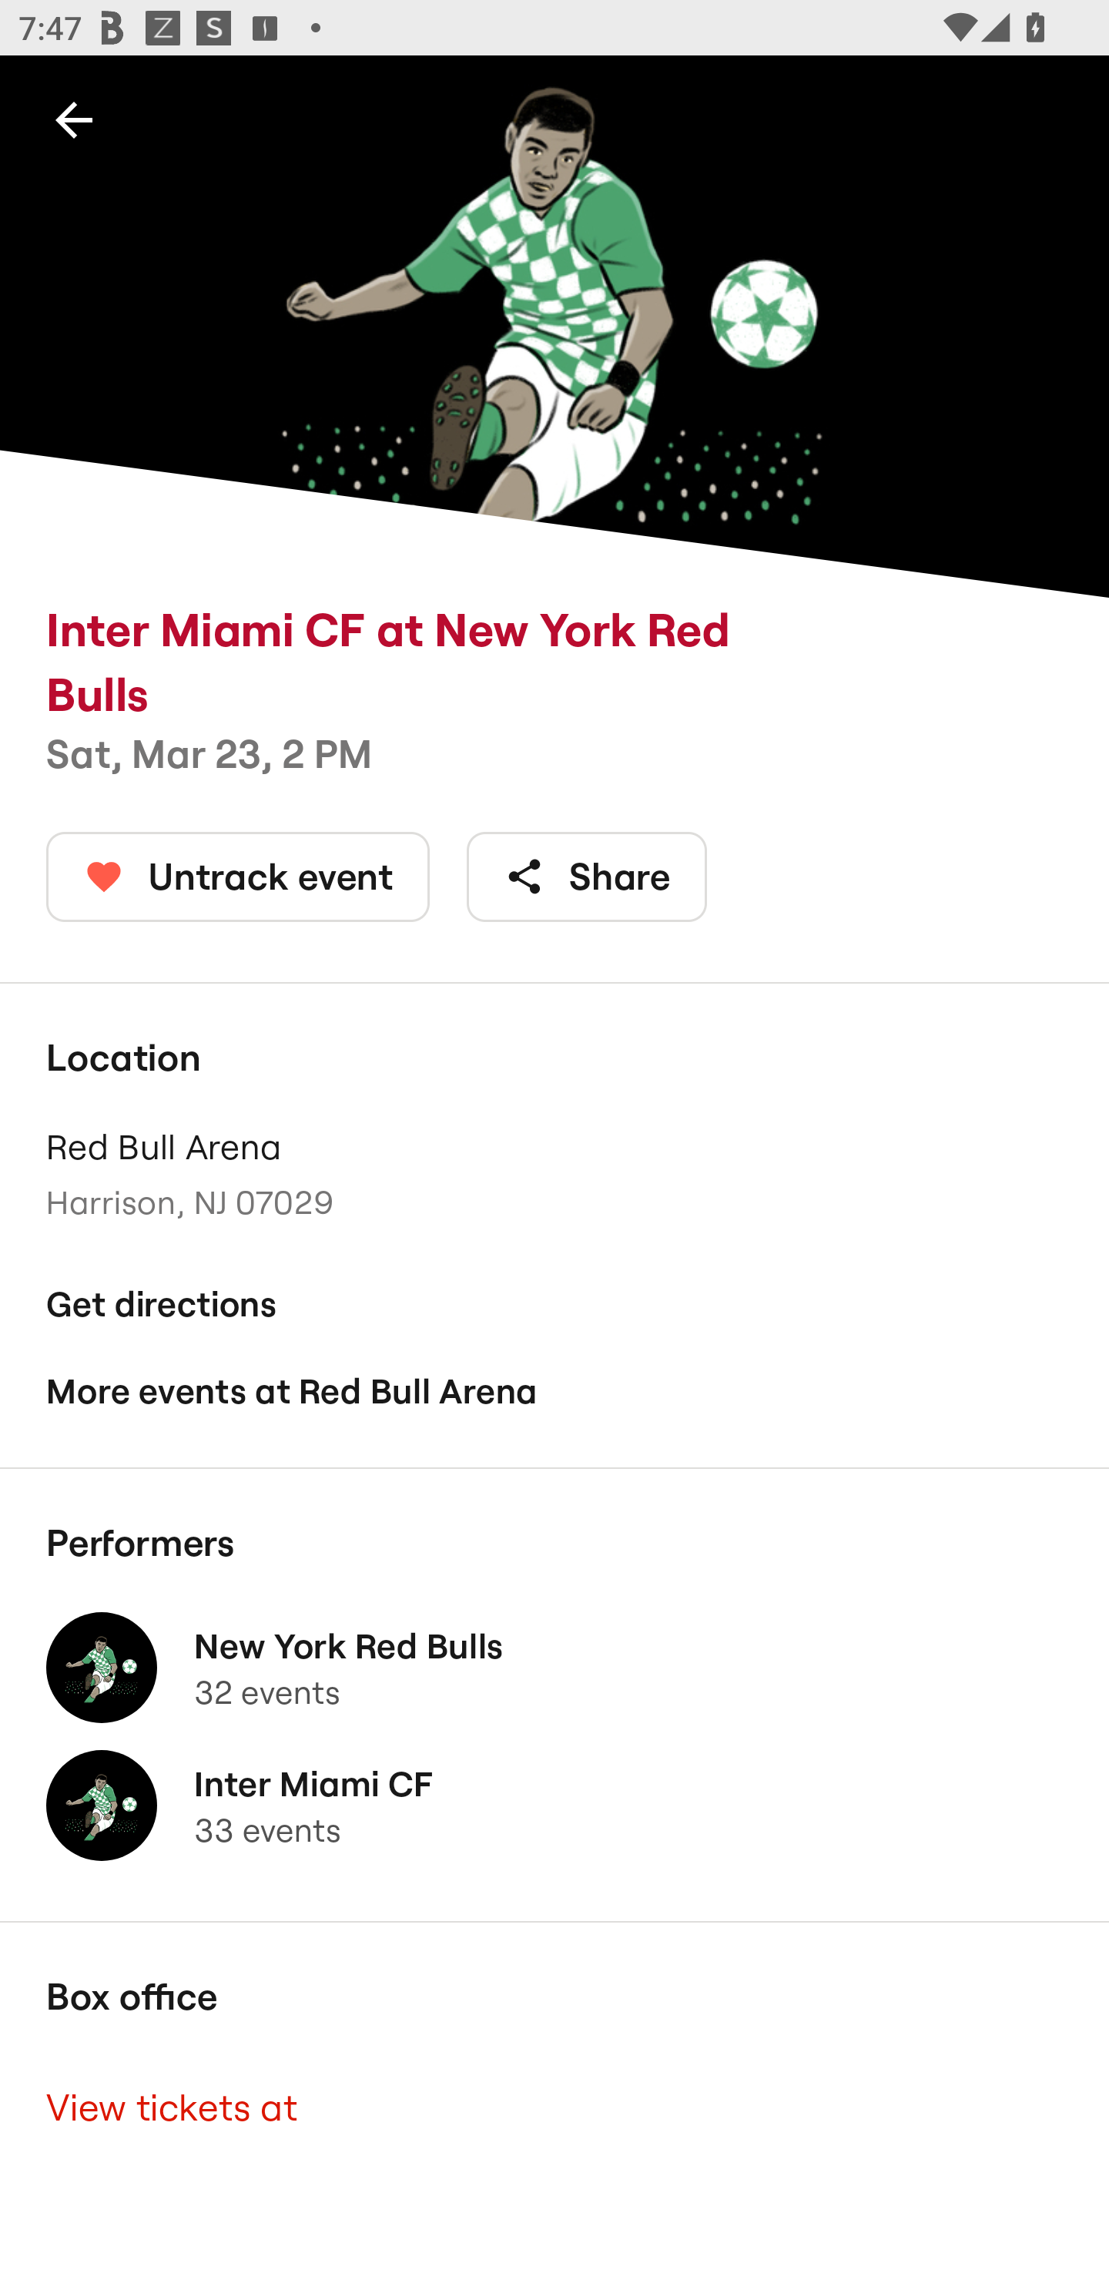 The width and height of the screenshot is (1109, 2280). What do you see at coordinates (587, 877) in the screenshot?
I see `Share` at bounding box center [587, 877].